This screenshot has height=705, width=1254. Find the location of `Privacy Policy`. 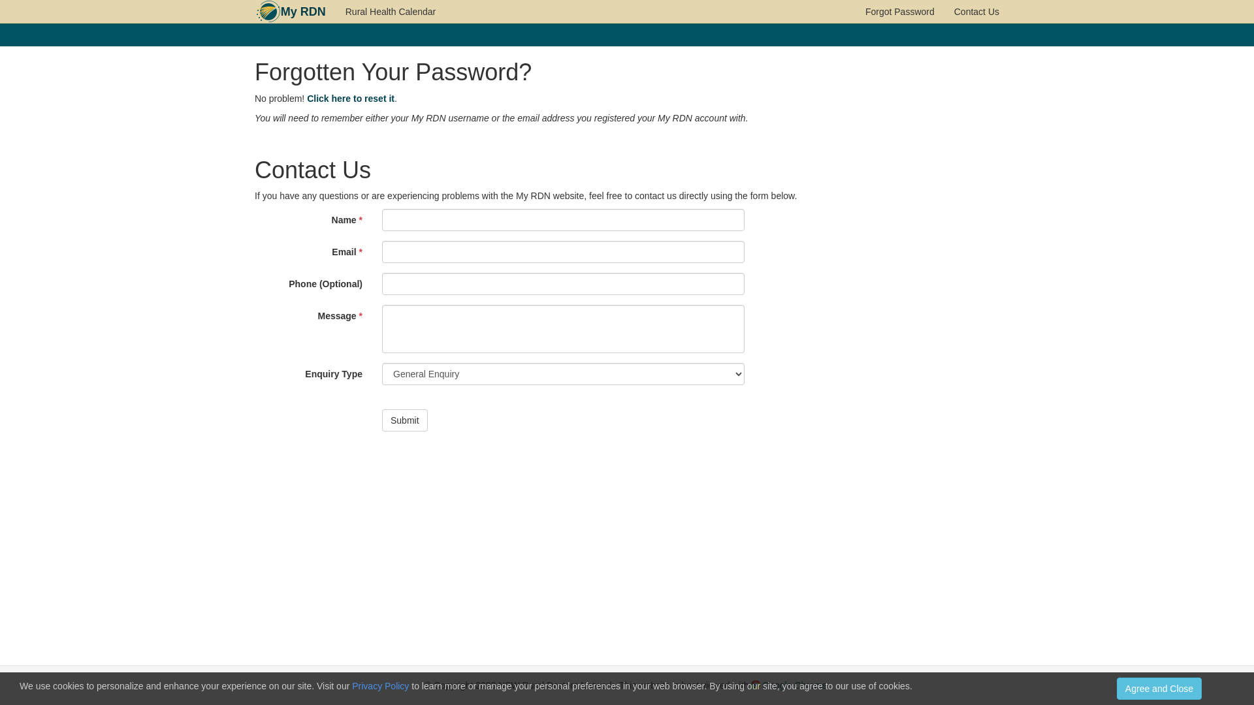

Privacy Policy is located at coordinates (380, 686).